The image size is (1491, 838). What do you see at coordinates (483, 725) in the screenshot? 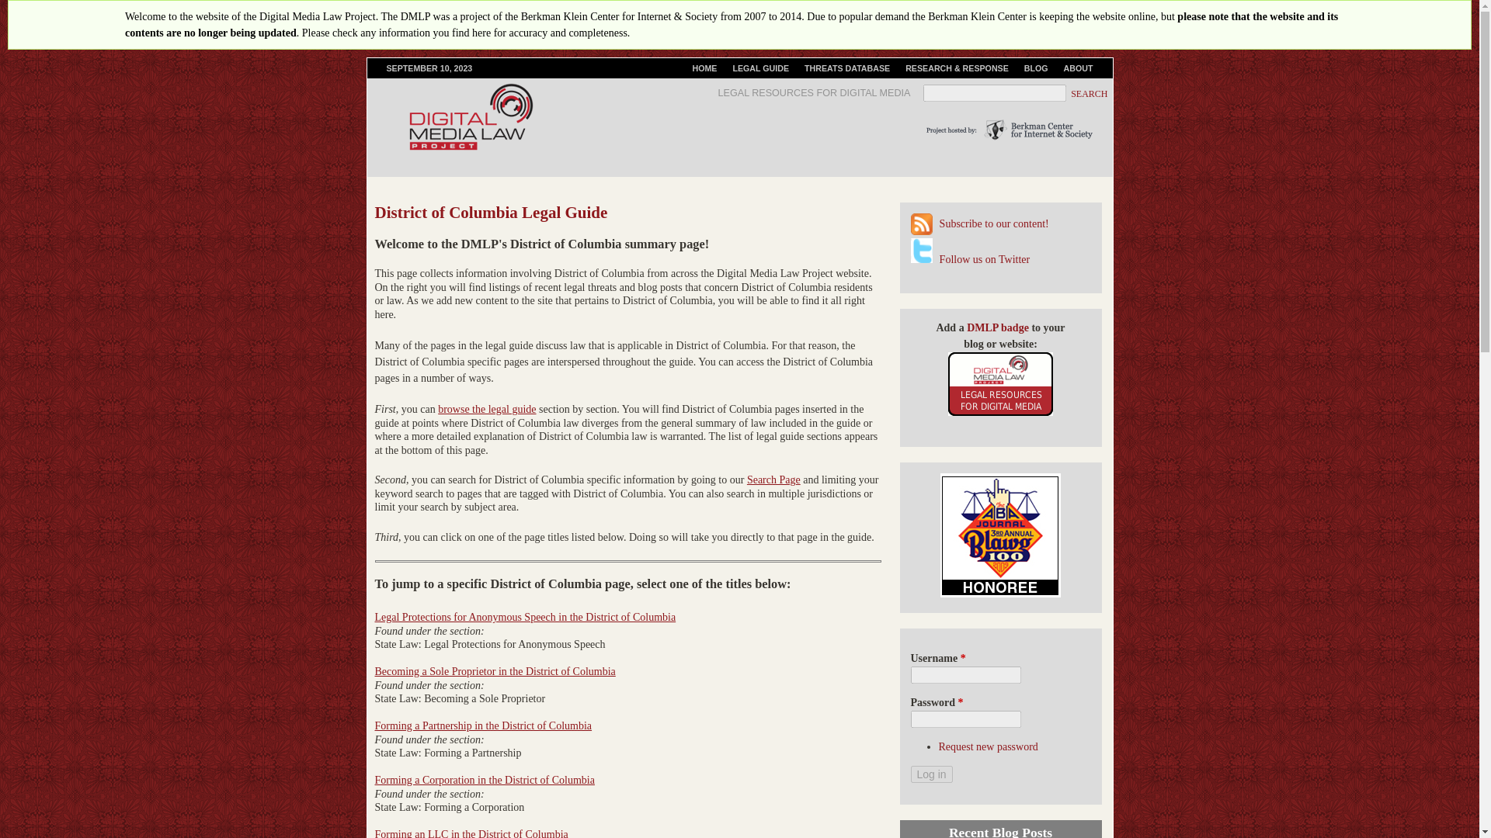
I see `Forming a Partnership in the District of Columbia` at bounding box center [483, 725].